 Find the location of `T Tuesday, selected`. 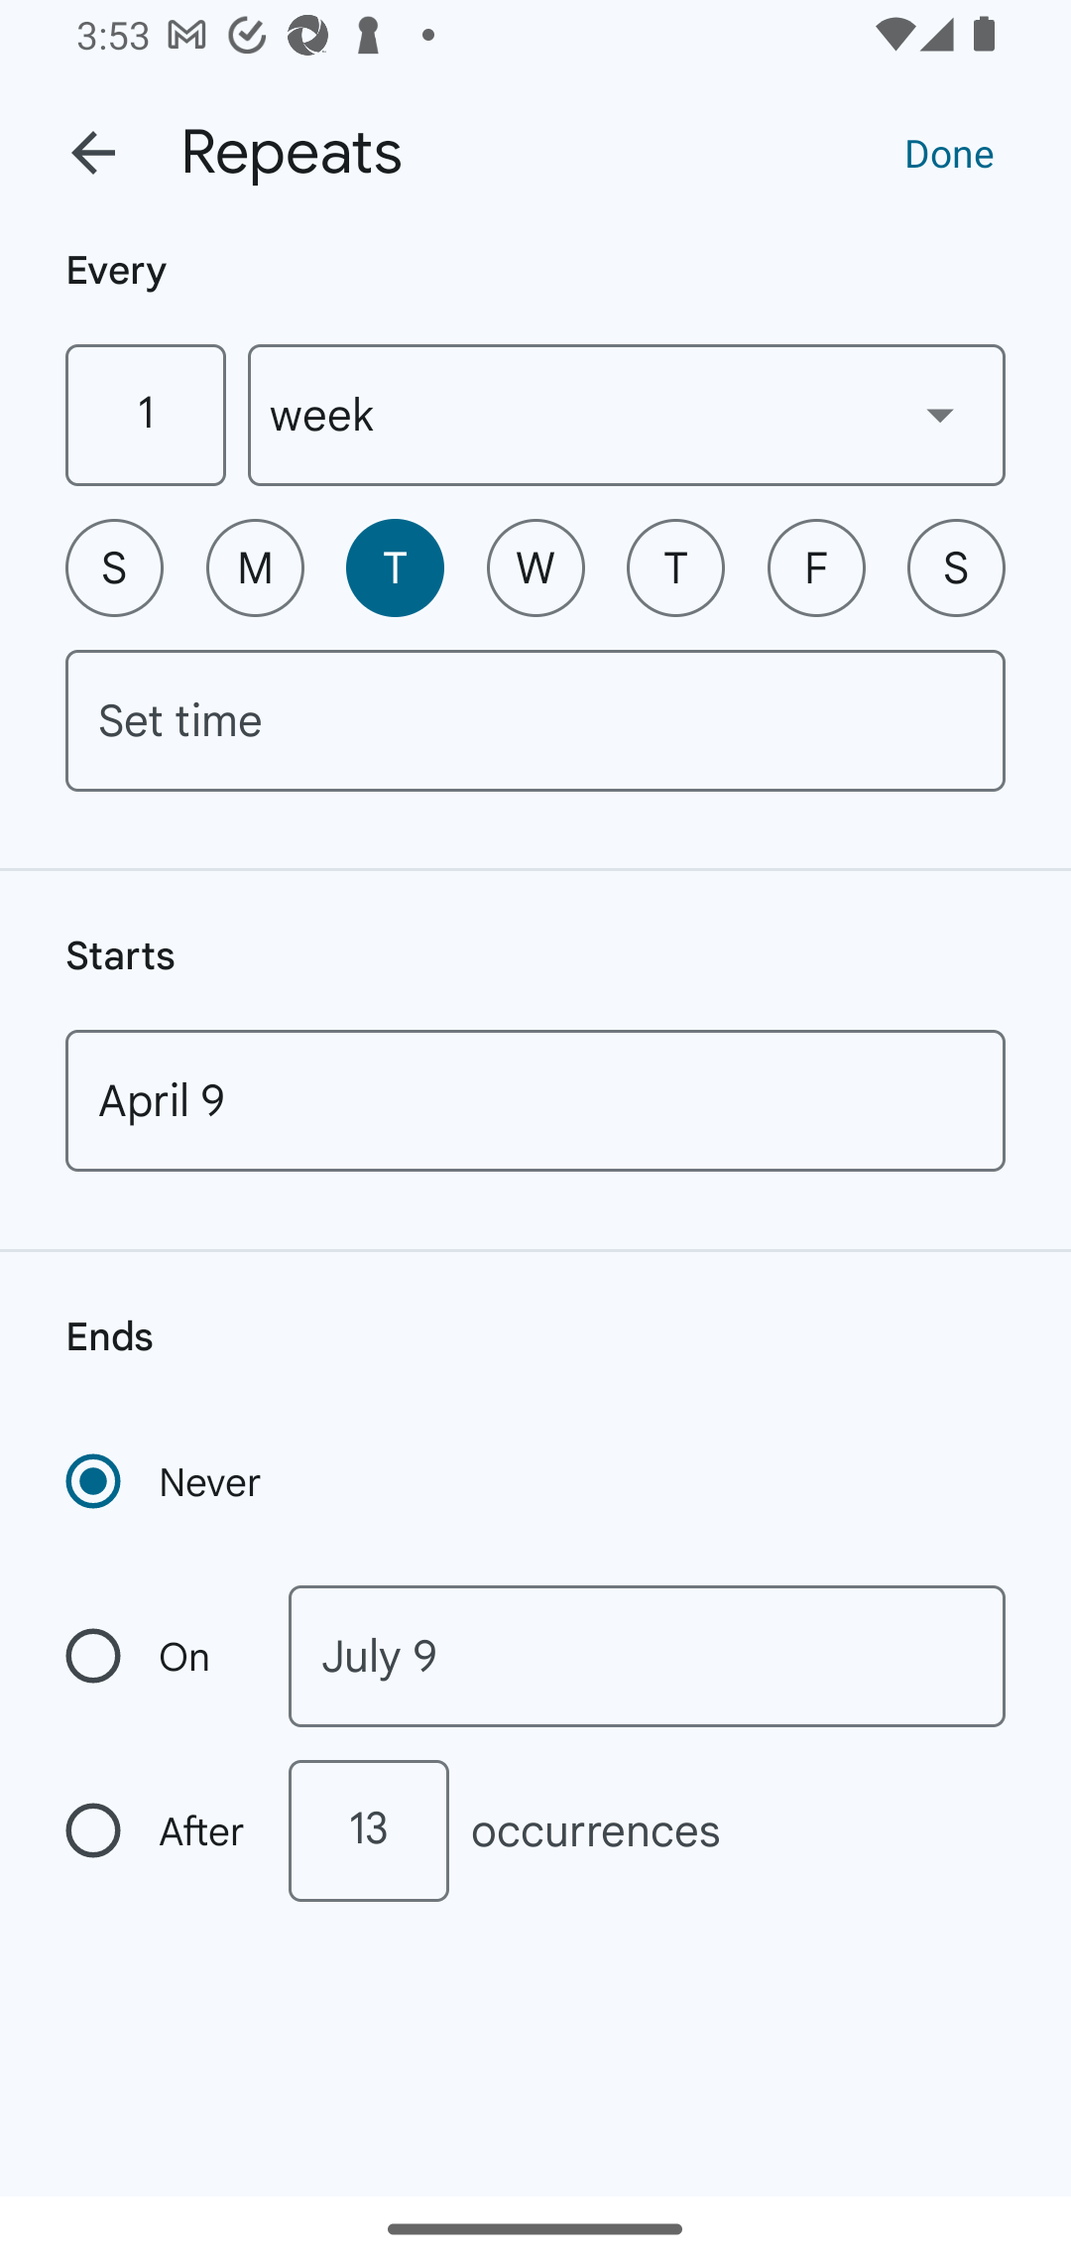

T Tuesday, selected is located at coordinates (395, 567).